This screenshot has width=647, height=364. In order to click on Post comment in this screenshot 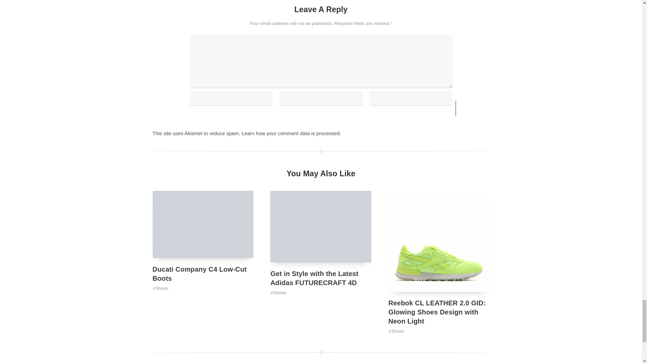, I will do `click(484, 109)`.